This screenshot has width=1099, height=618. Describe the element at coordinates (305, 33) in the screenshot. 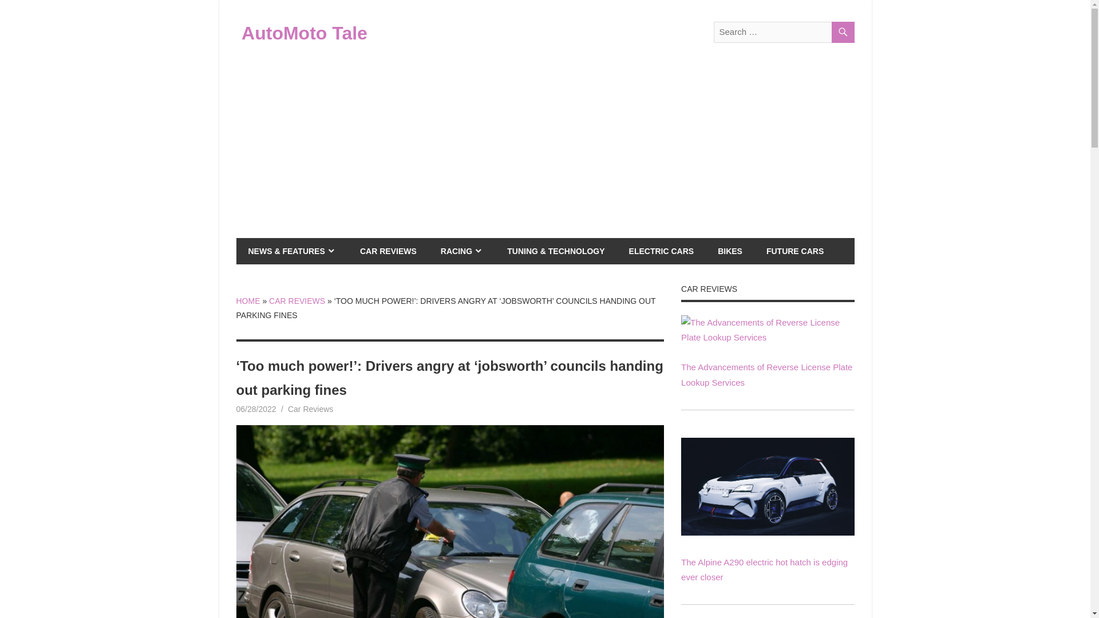

I see `AutoMoto Tale` at that location.